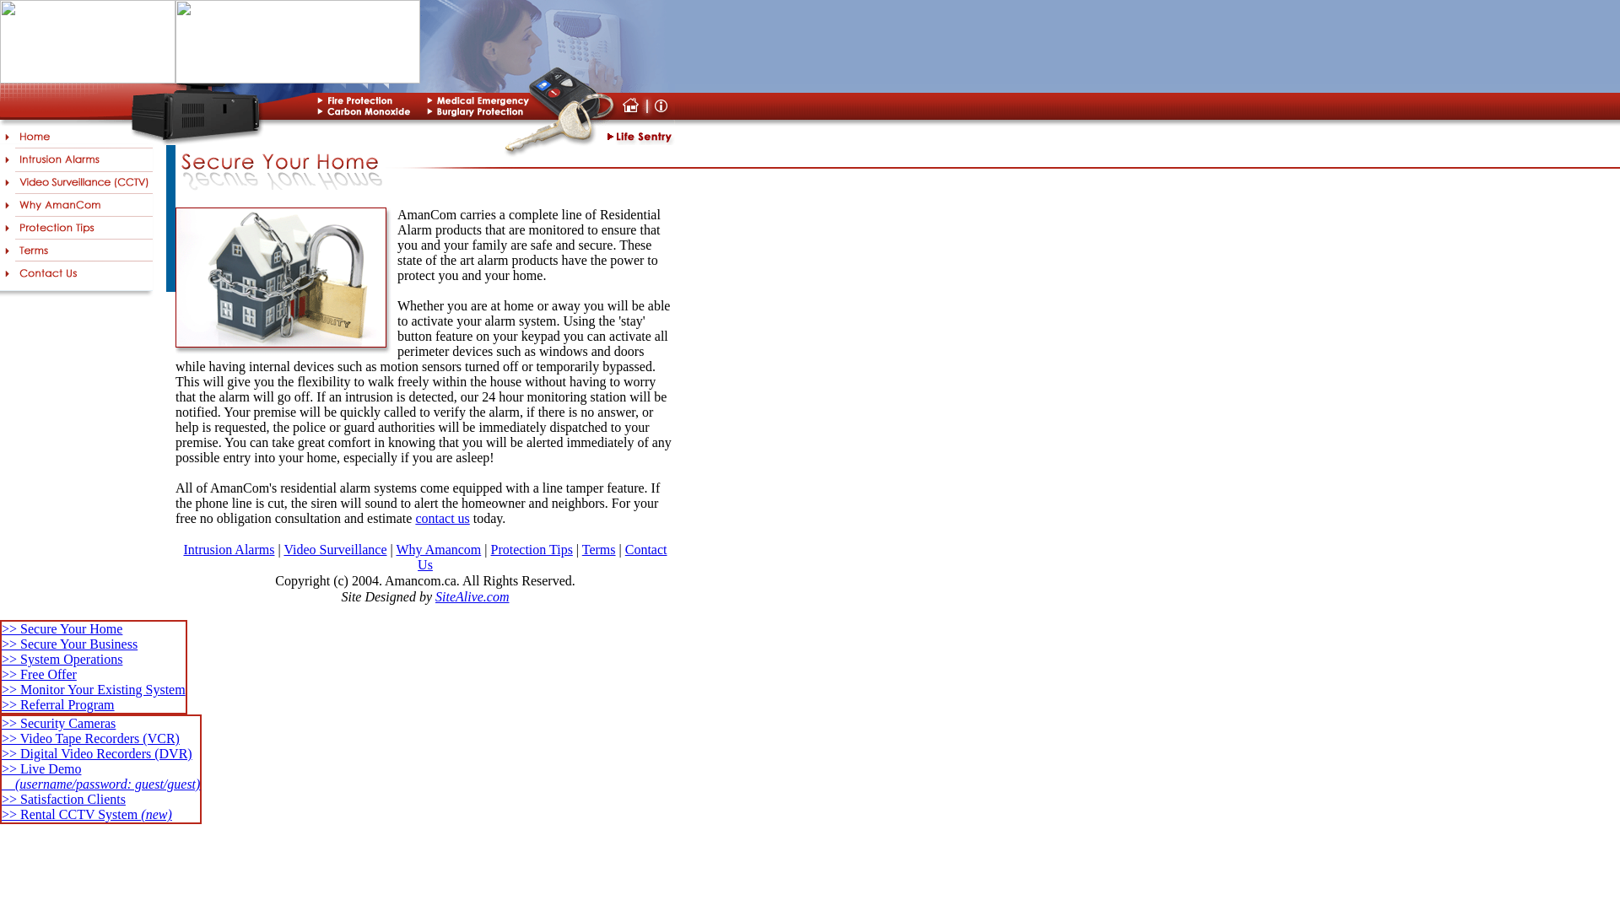  I want to click on >> Rental CCTV System (new), so click(87, 815).